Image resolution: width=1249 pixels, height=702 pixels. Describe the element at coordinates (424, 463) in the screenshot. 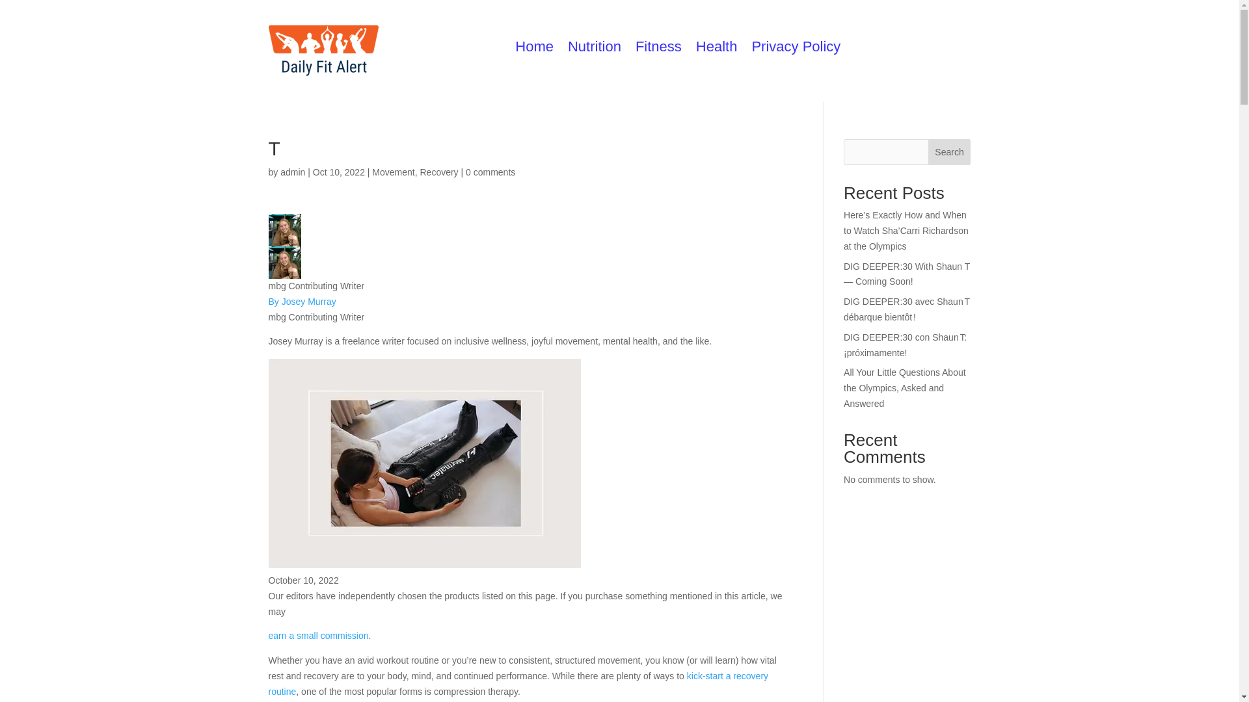

I see `normatec image women wearing boots in treatment` at that location.